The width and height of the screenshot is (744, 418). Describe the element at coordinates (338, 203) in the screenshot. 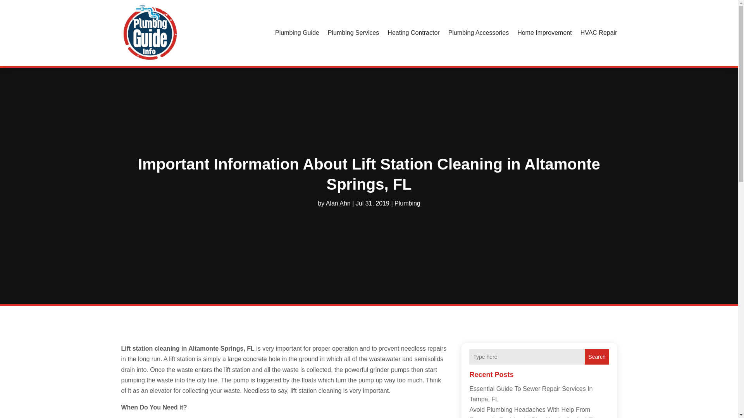

I see `Posts by Alan Ahn` at that location.